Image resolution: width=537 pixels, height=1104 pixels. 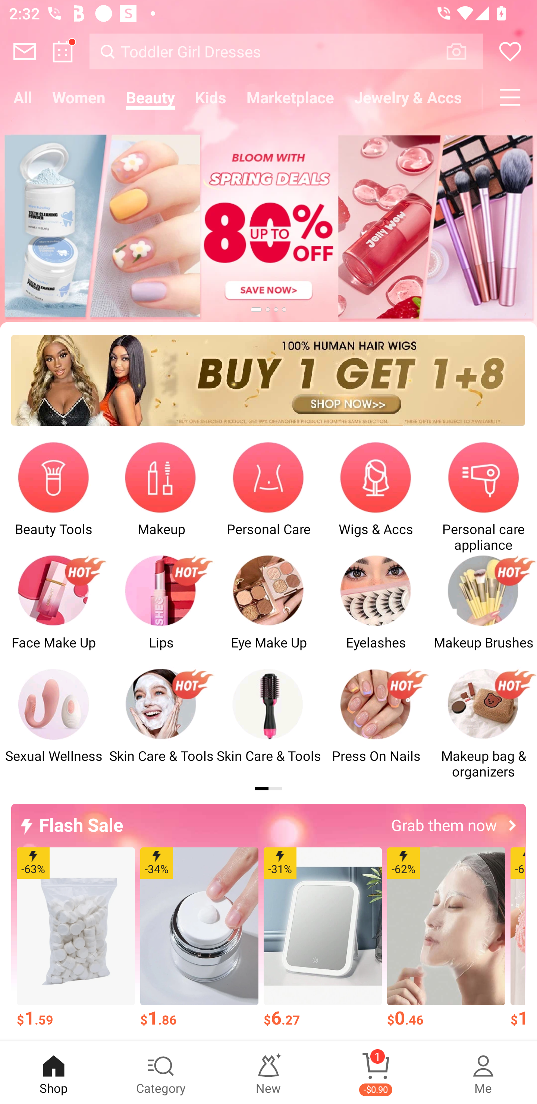 What do you see at coordinates (376, 609) in the screenshot?
I see `Eyelashes` at bounding box center [376, 609].